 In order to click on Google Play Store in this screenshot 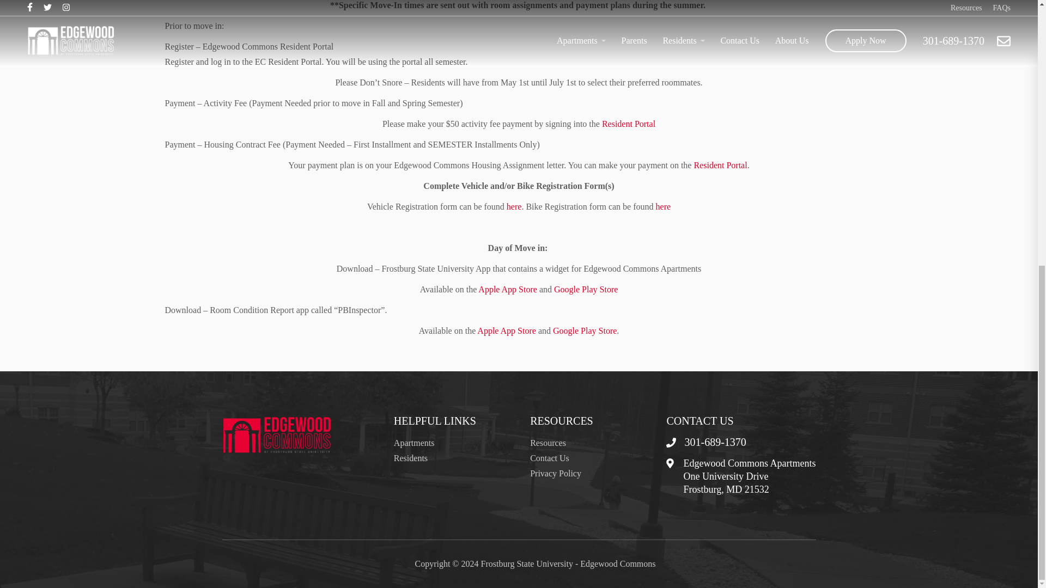, I will do `click(586, 289)`.